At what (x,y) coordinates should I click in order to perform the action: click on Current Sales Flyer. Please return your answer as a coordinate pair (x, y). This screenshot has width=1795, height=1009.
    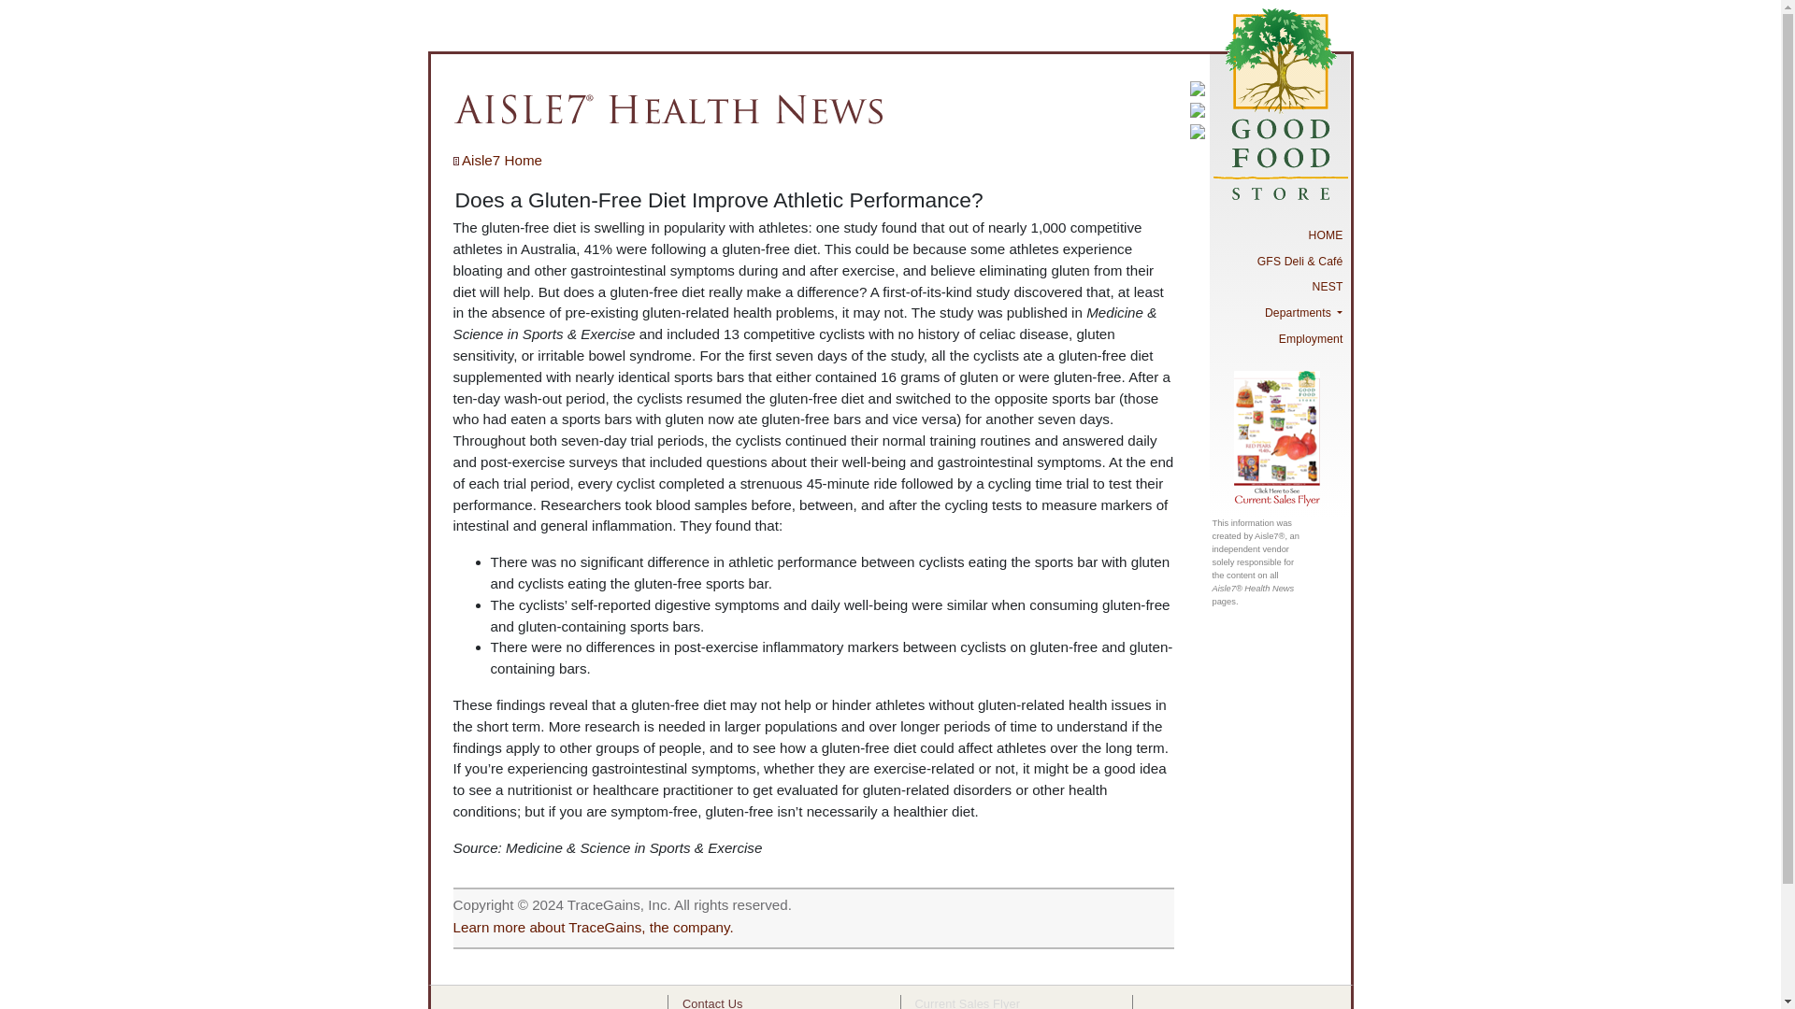
    Looking at the image, I should click on (967, 1003).